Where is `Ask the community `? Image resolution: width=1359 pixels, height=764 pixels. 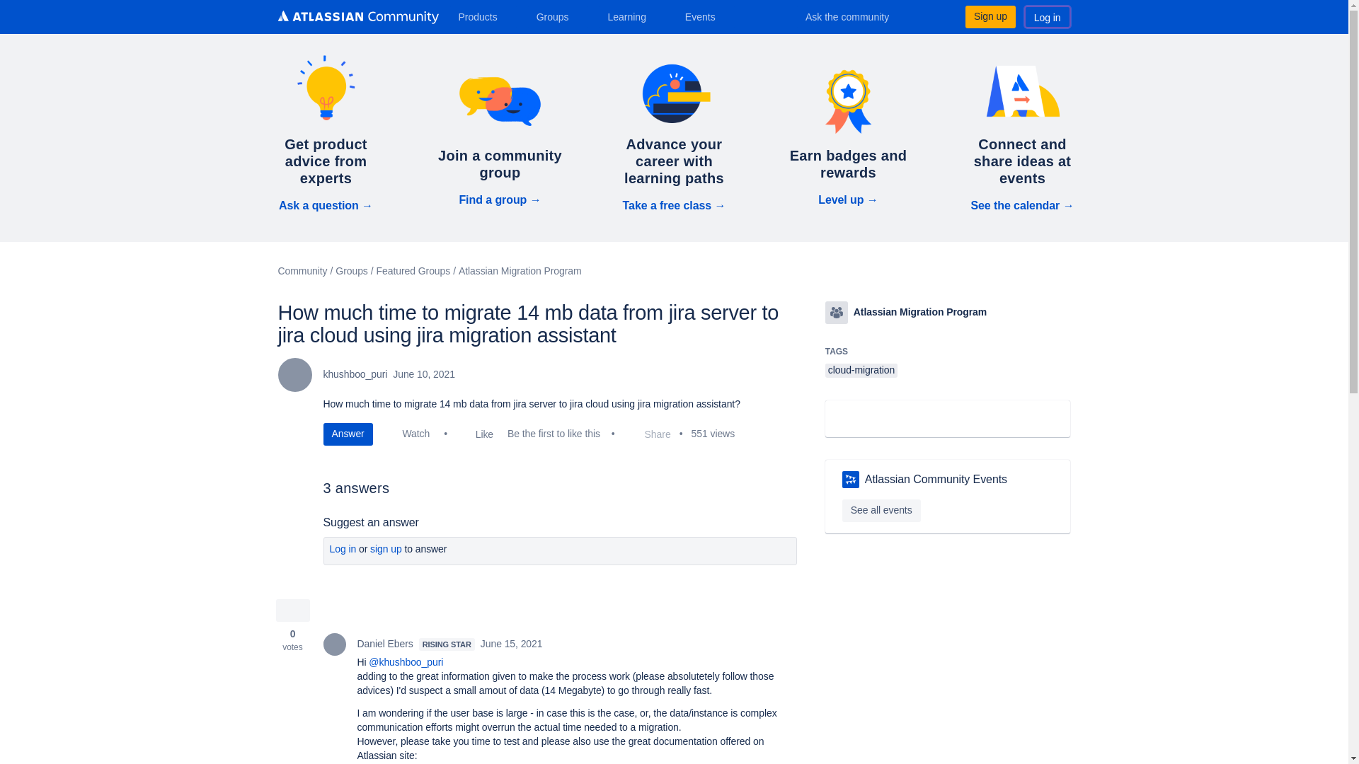 Ask the community  is located at coordinates (856, 16).